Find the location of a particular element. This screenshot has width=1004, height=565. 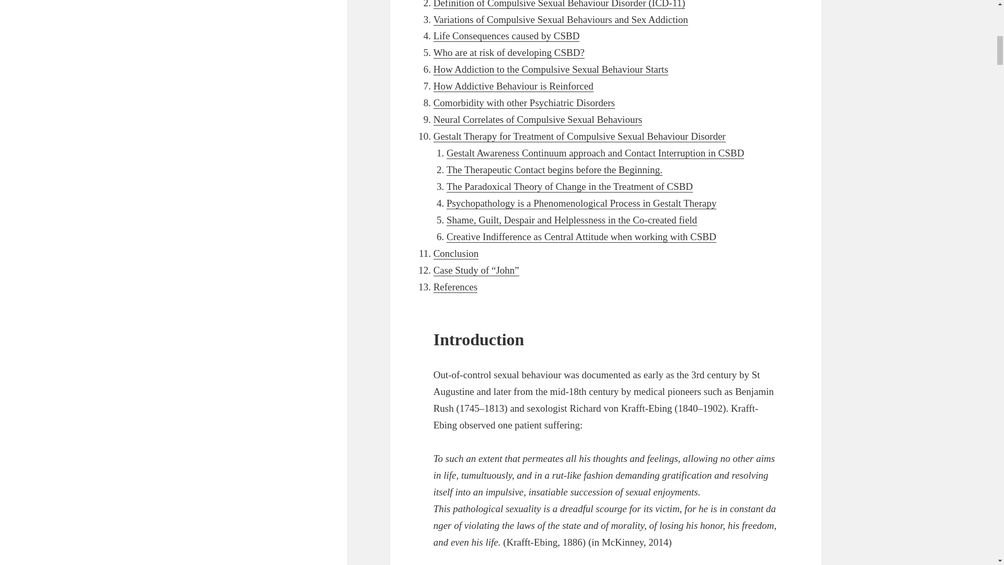

The Paradoxical Theory of Change in the Treatment of CSBD is located at coordinates (569, 186).